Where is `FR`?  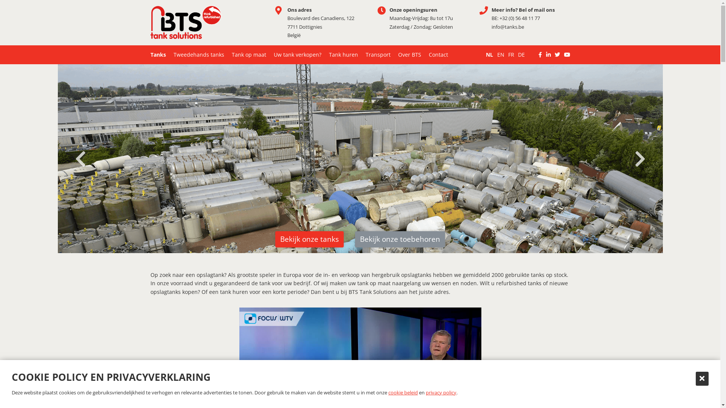 FR is located at coordinates (511, 55).